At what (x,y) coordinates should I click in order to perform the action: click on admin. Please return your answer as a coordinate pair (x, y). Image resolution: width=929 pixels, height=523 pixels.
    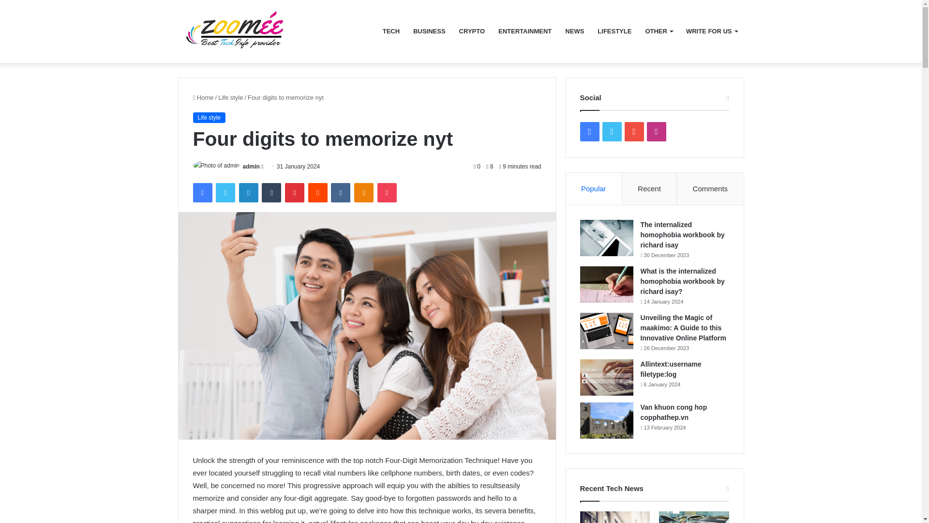
    Looking at the image, I should click on (251, 167).